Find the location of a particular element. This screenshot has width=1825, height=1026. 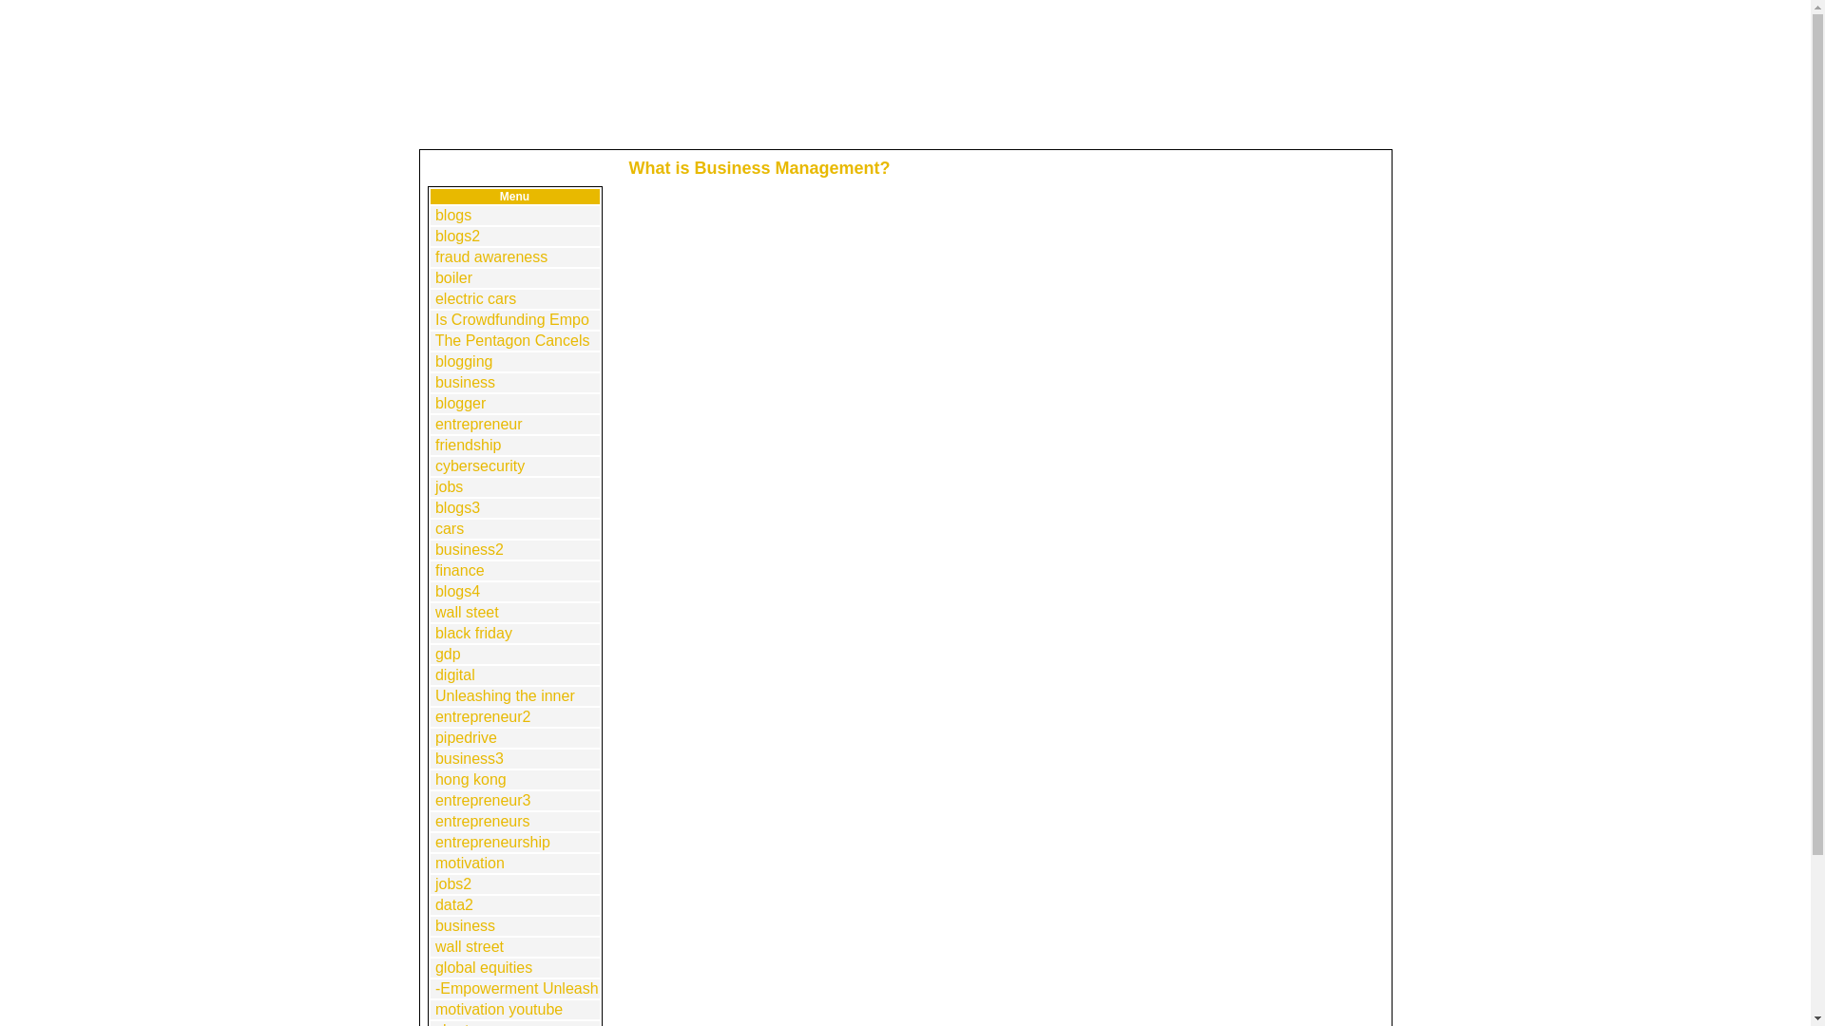

Unleashing the inner is located at coordinates (505, 695).